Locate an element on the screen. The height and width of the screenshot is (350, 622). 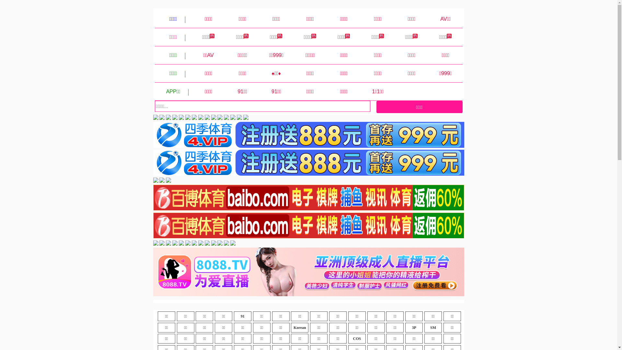
3P is located at coordinates (414, 328).